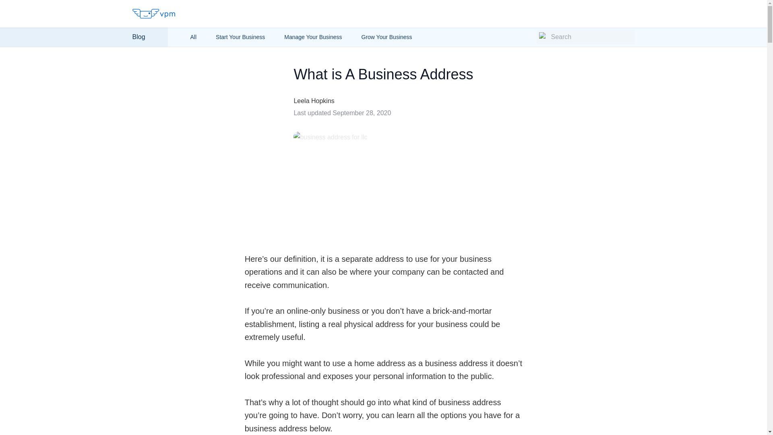 Image resolution: width=773 pixels, height=435 pixels. What do you see at coordinates (240, 37) in the screenshot?
I see `Start Your Business` at bounding box center [240, 37].